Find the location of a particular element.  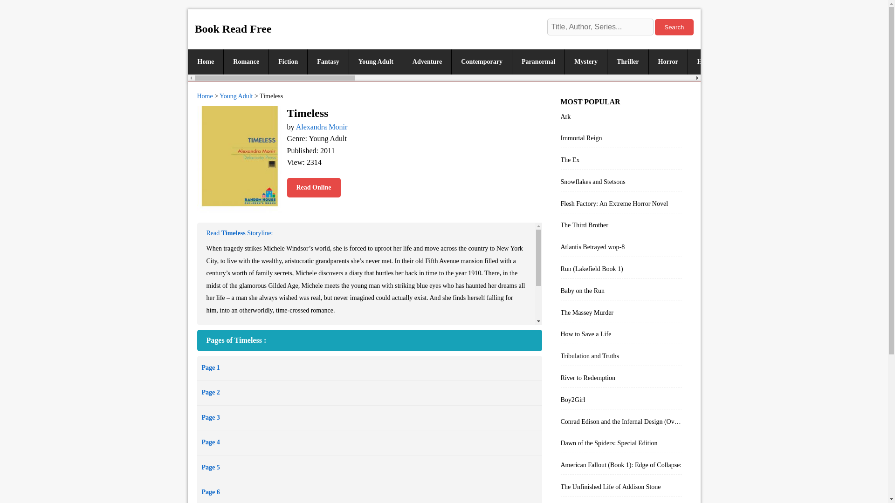

Adventure is located at coordinates (427, 61).